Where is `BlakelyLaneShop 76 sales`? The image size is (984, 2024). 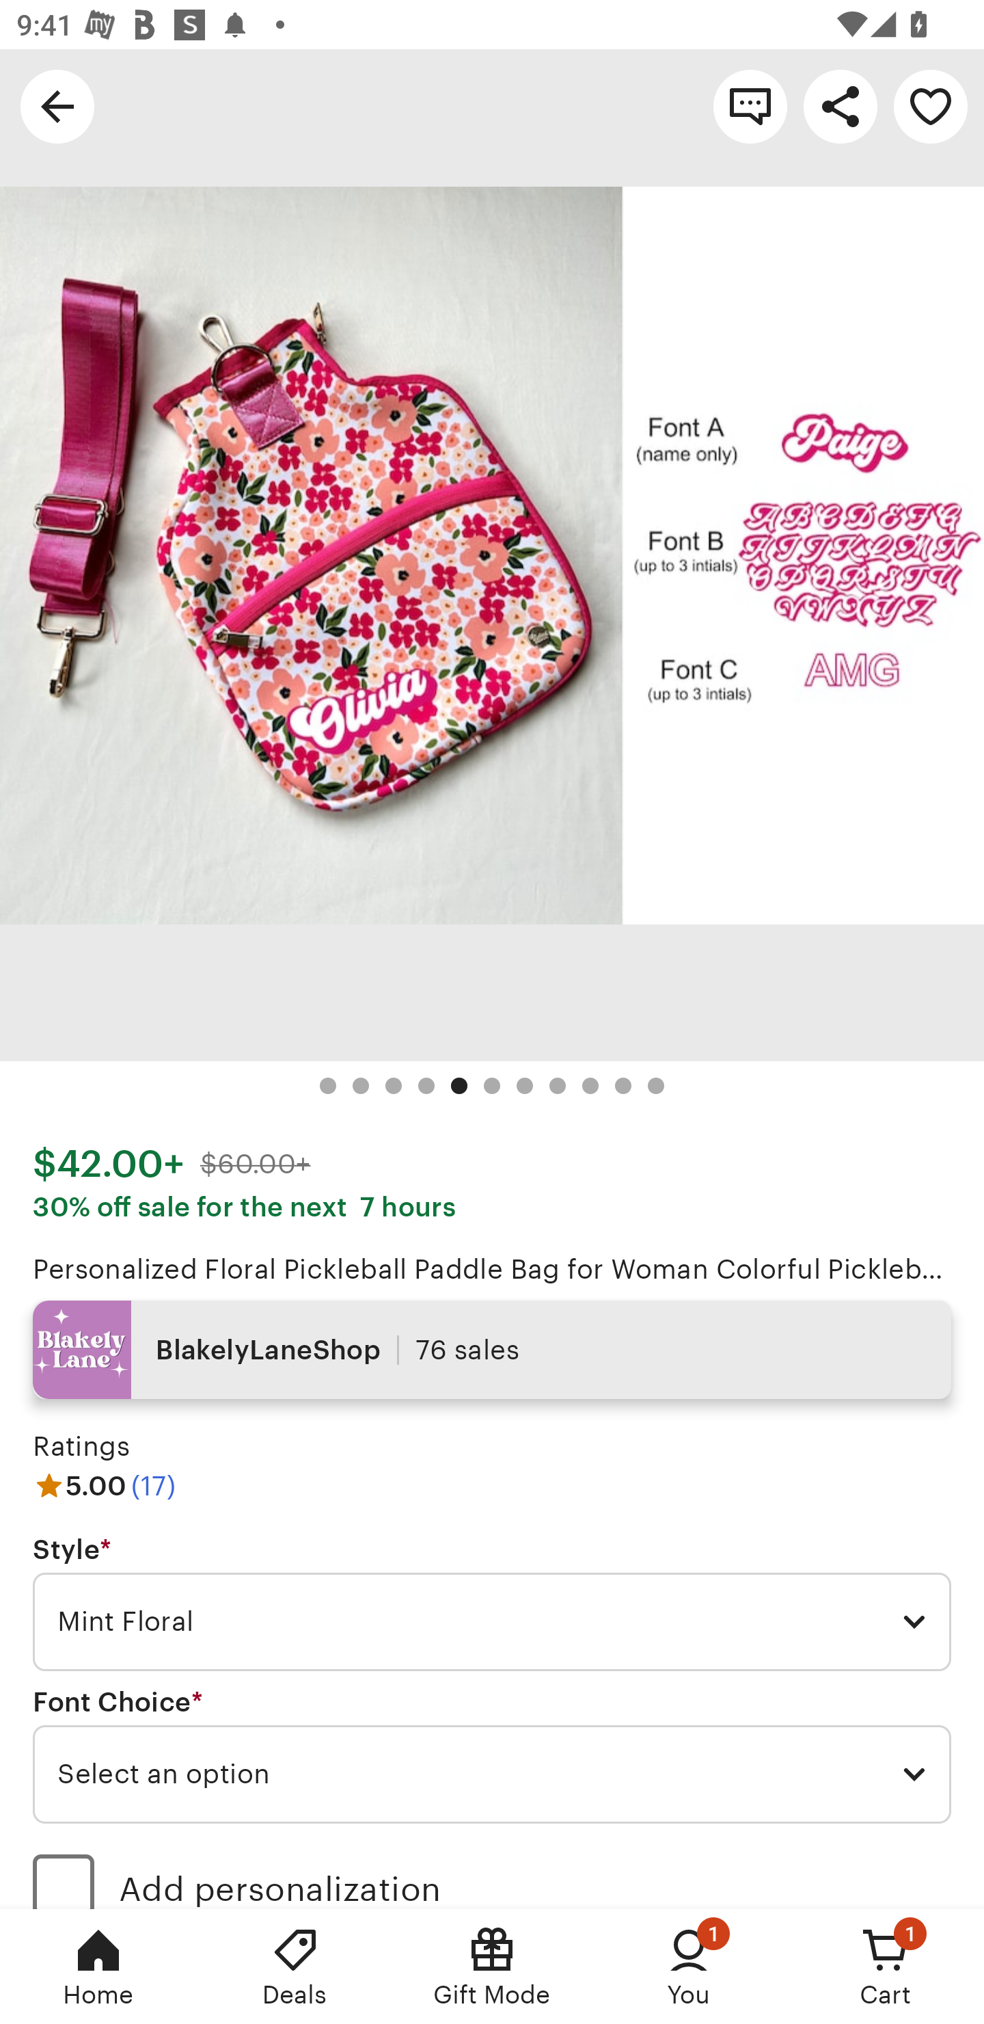 BlakelyLaneShop 76 sales is located at coordinates (492, 1350).